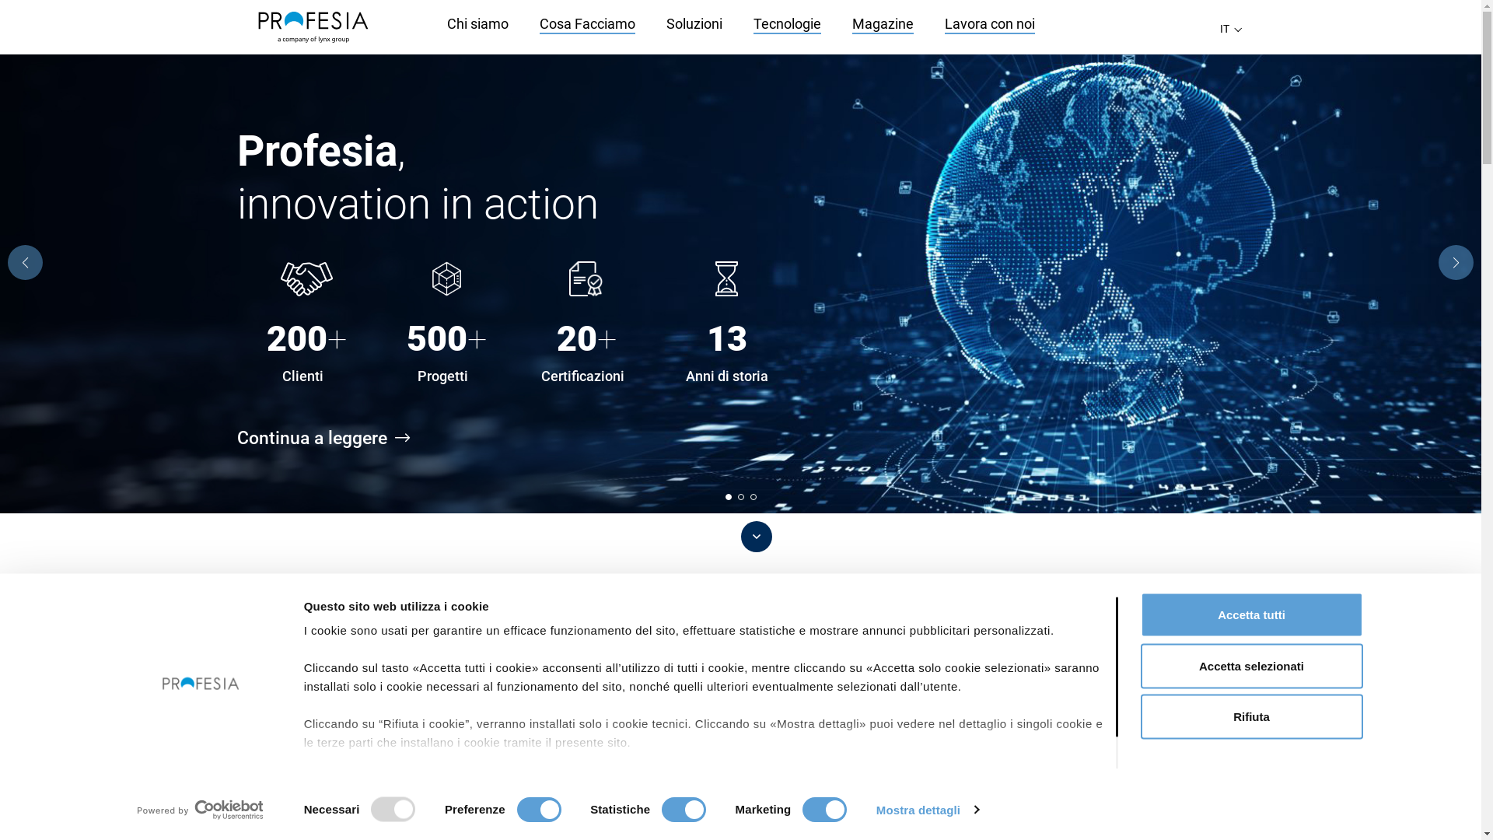  What do you see at coordinates (313, 27) in the screenshot?
I see `Profesia` at bounding box center [313, 27].